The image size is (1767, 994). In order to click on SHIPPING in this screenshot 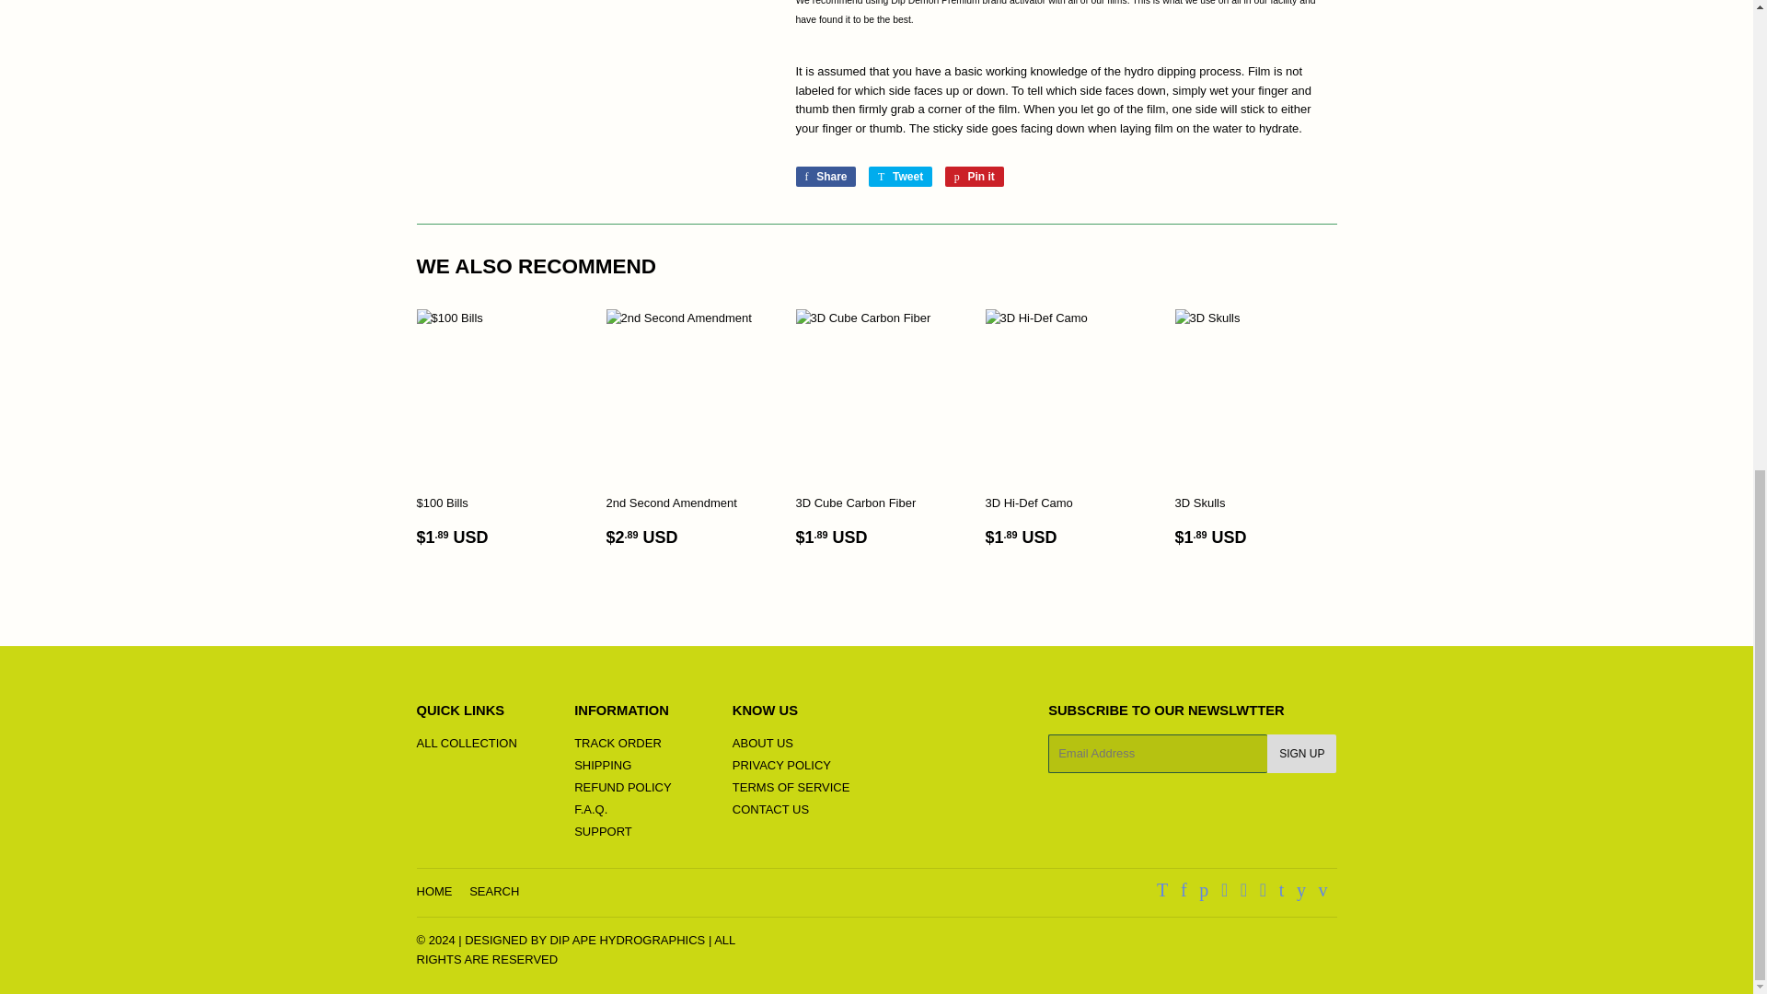, I will do `click(1162, 893)`.